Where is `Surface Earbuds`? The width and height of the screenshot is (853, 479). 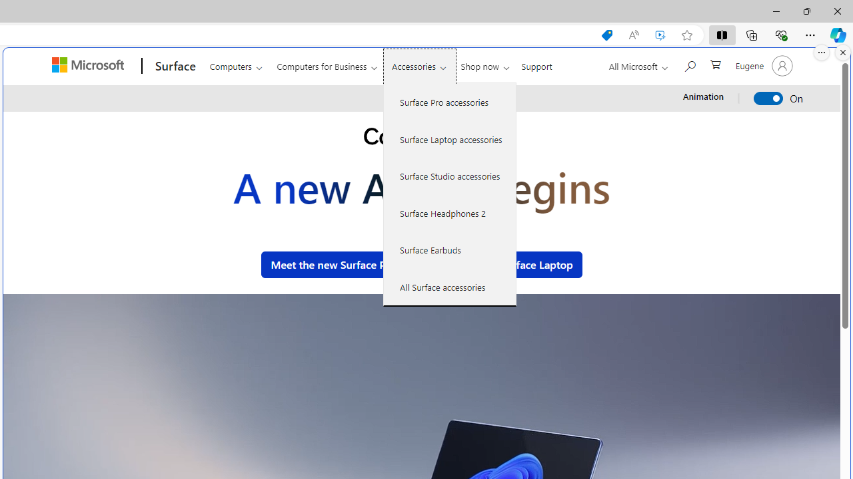
Surface Earbuds is located at coordinates (450, 249).